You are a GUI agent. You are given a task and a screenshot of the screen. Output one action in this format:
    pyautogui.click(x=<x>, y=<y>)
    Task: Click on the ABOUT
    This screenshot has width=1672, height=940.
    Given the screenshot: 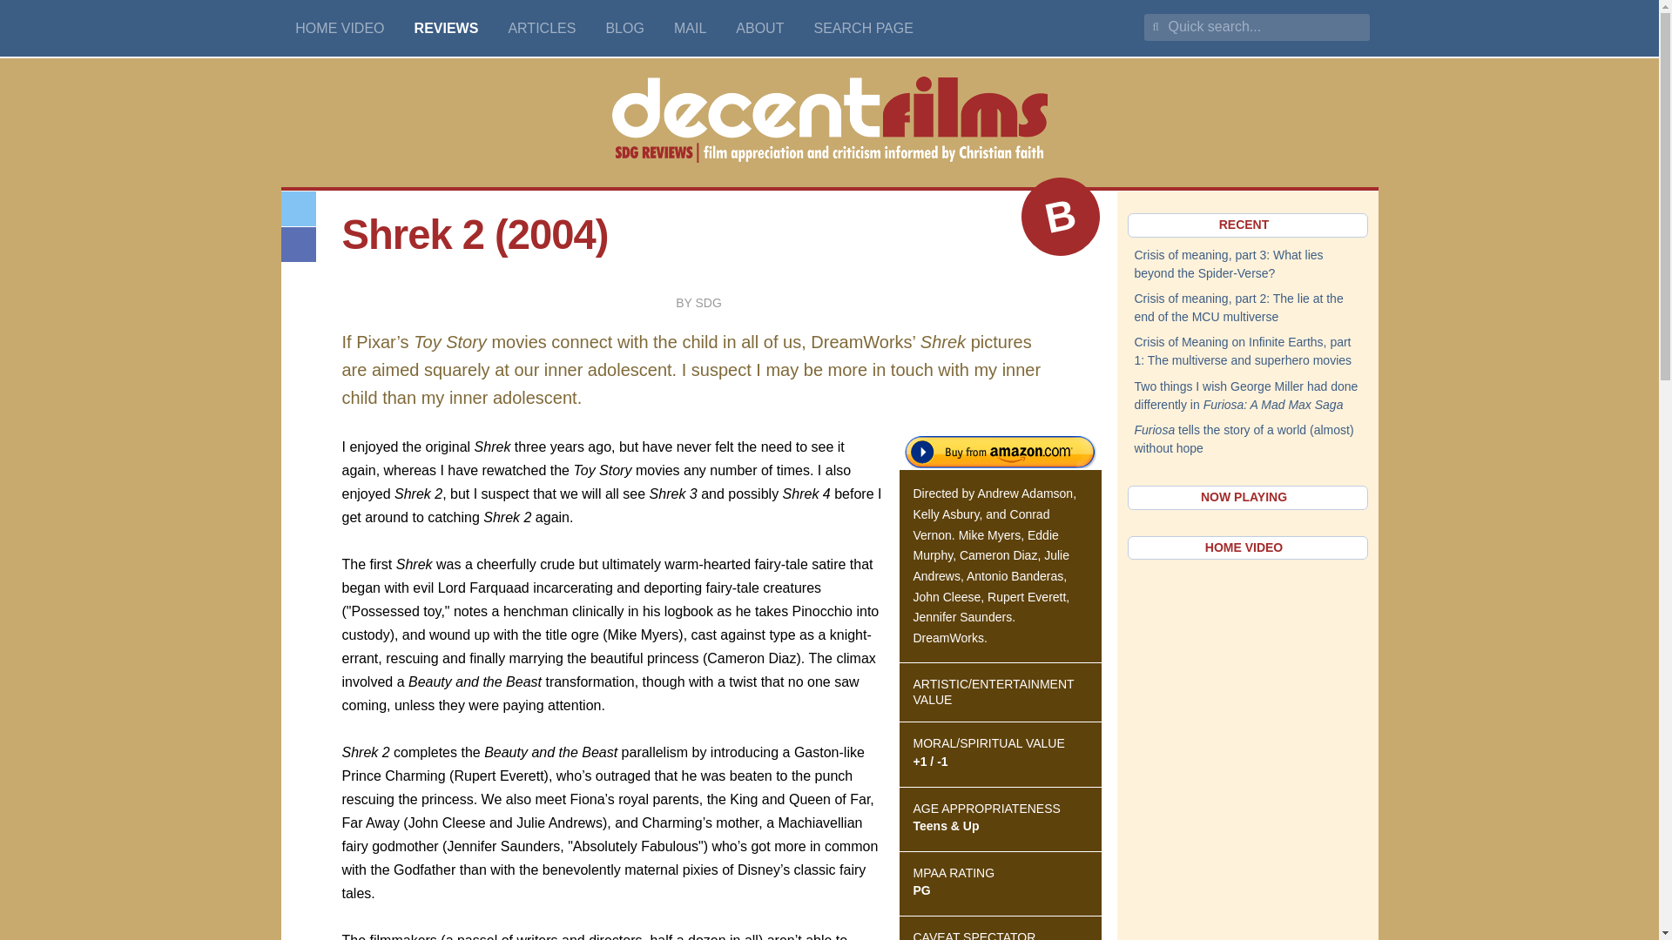 What is the action you would take?
    pyautogui.click(x=761, y=28)
    